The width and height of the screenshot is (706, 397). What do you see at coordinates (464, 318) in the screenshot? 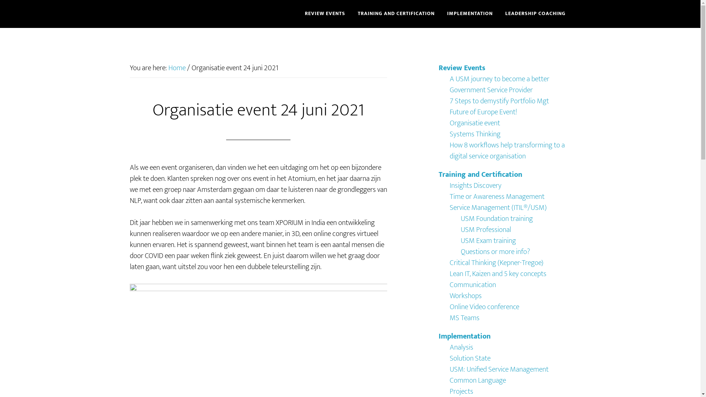
I see `MS Teams` at bounding box center [464, 318].